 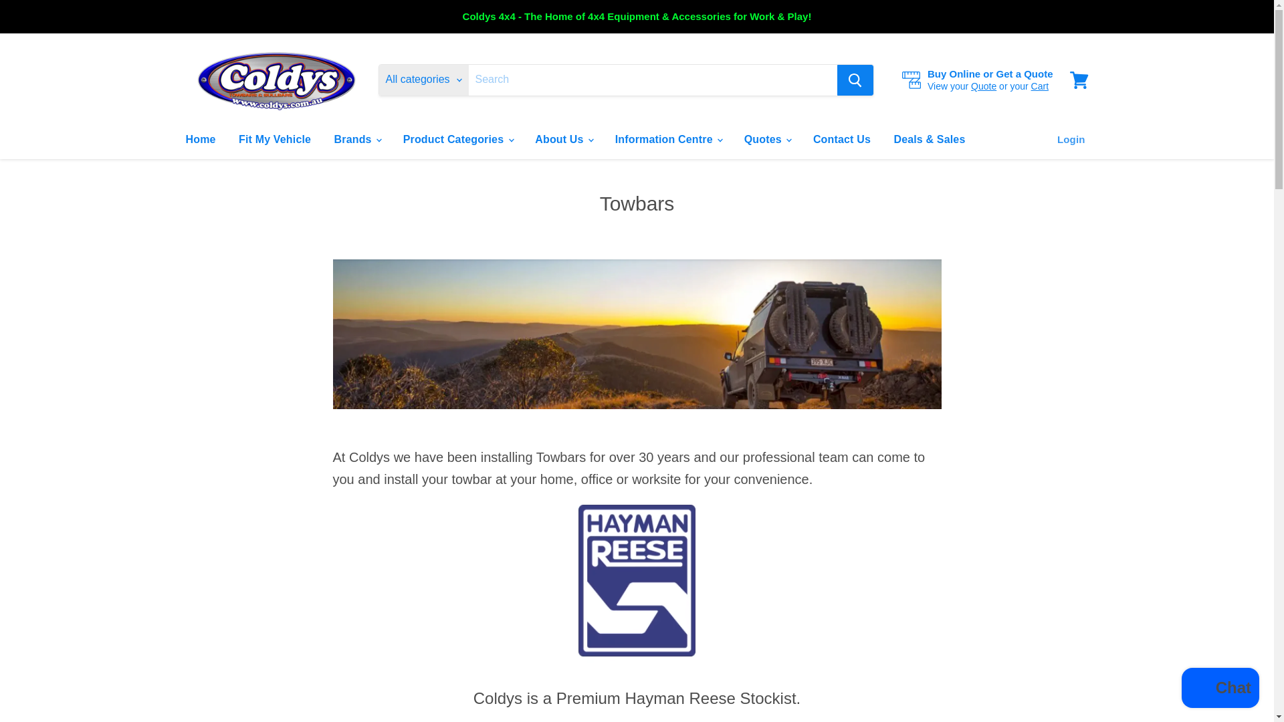 I want to click on Home, so click(x=200, y=139).